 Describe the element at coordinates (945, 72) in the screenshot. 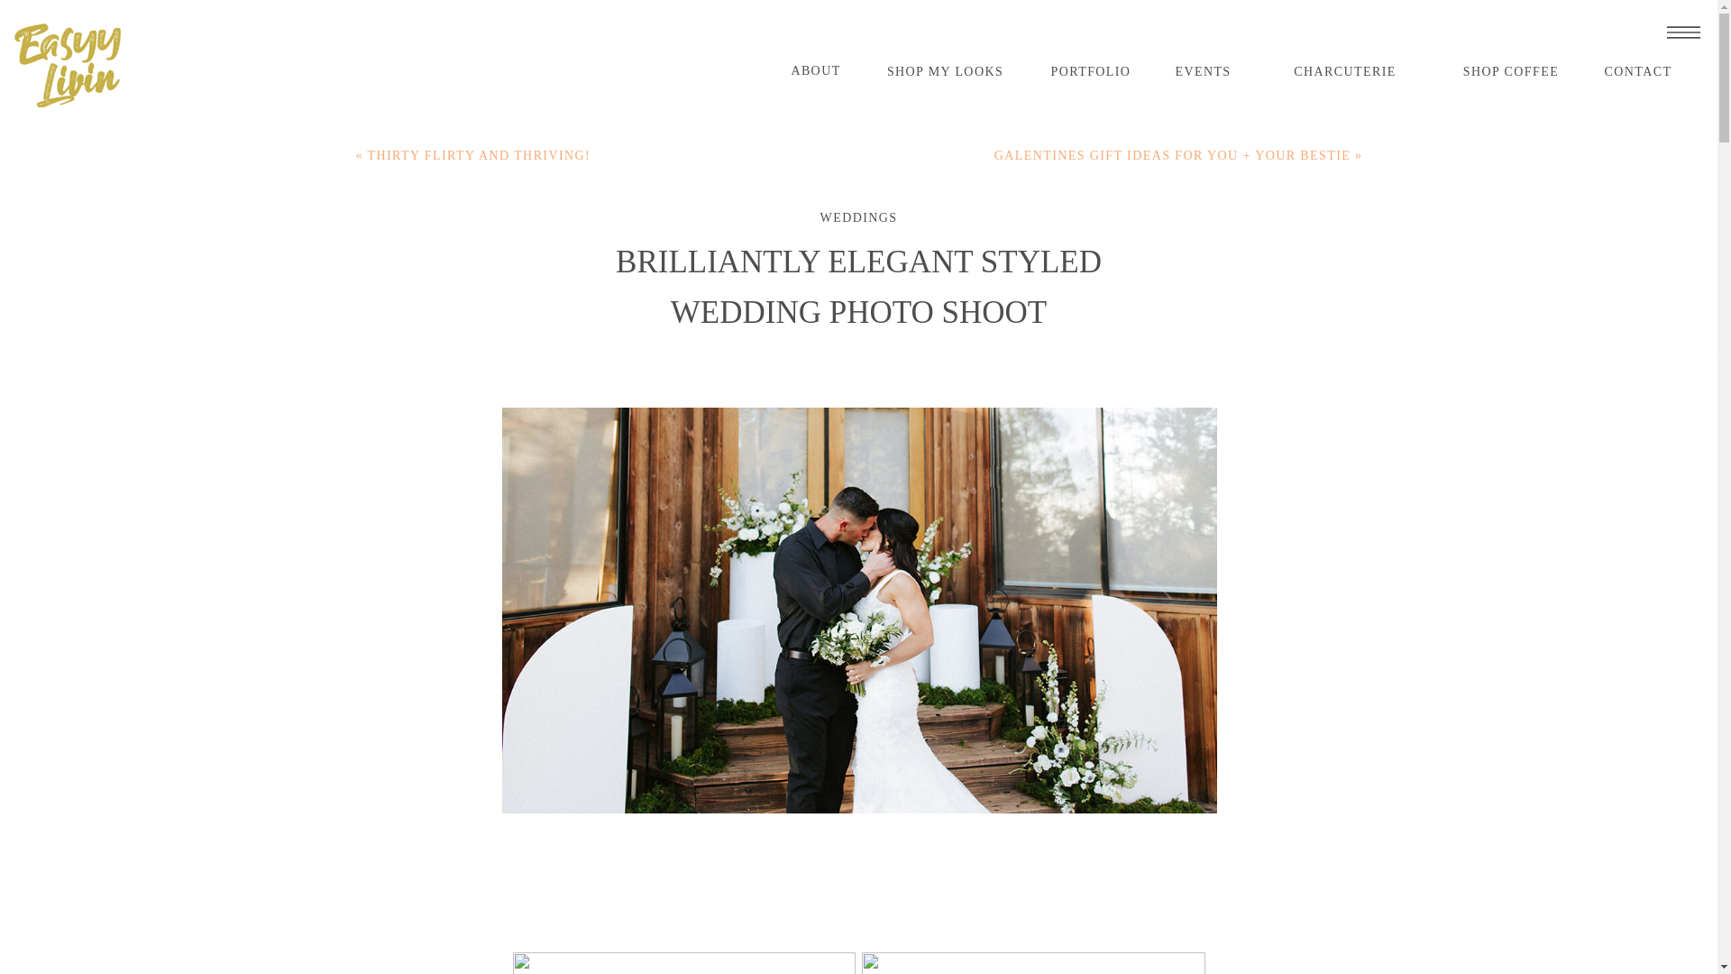

I see `SHOP MY LOOKS` at that location.